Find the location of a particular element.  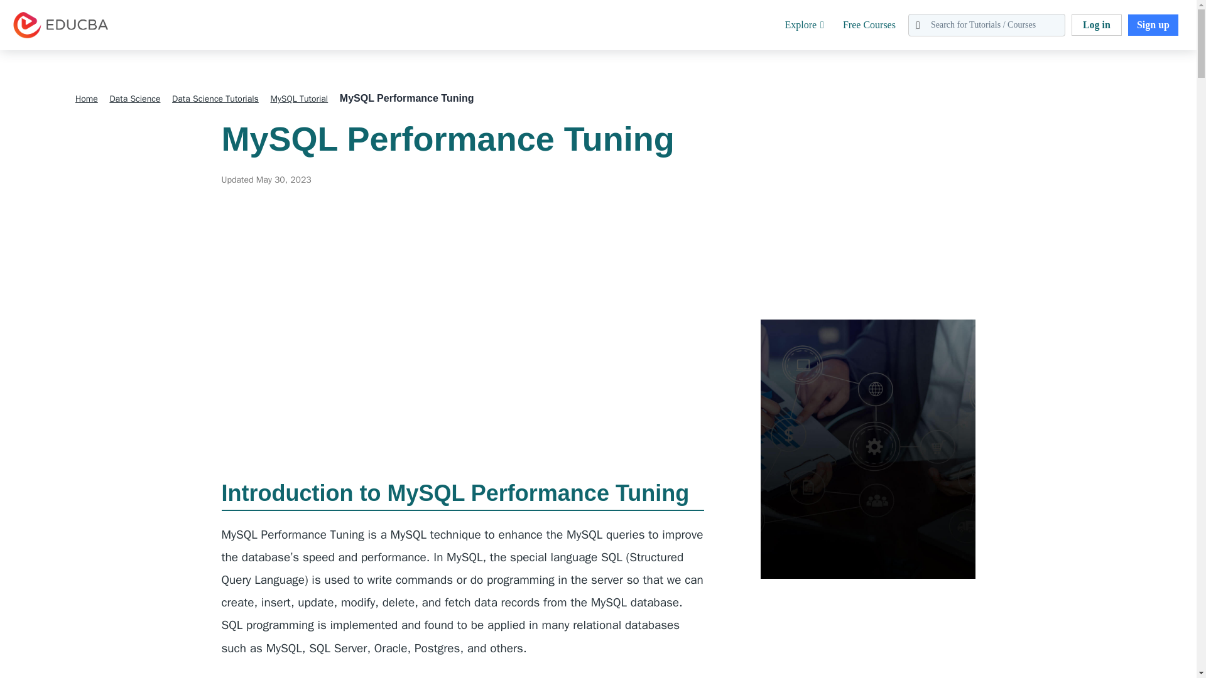

MySQL Tutorial is located at coordinates (299, 99).